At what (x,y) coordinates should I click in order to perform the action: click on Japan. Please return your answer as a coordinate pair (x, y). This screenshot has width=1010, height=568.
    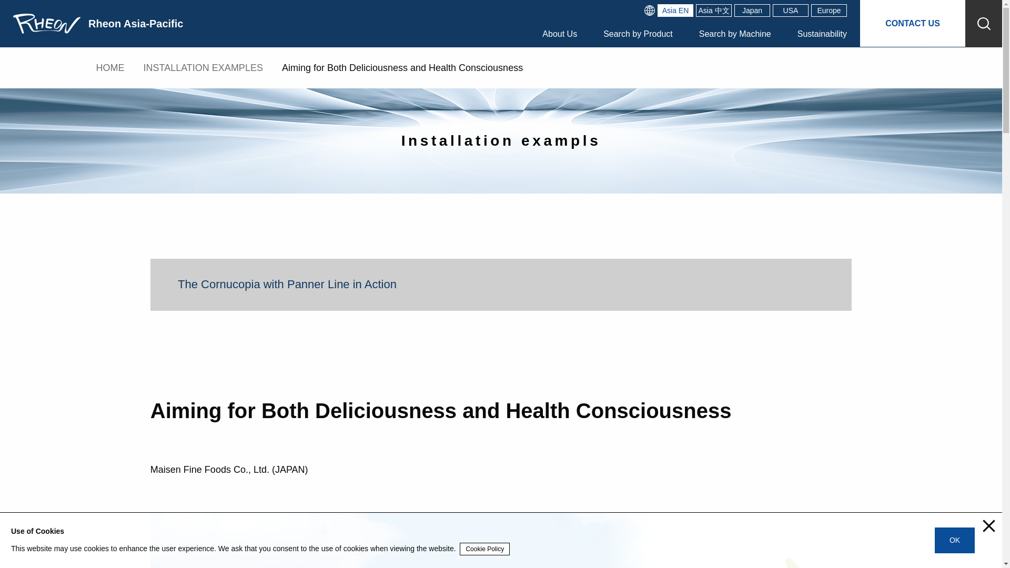
    Looking at the image, I should click on (752, 11).